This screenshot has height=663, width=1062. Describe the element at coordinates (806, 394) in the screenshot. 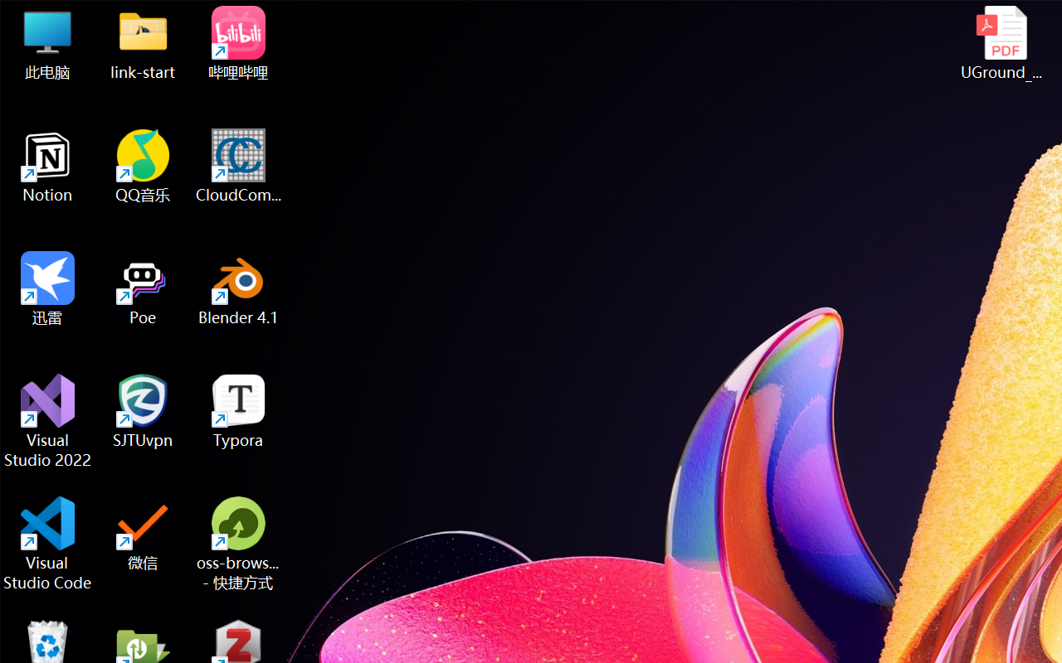

I see `Current version` at that location.